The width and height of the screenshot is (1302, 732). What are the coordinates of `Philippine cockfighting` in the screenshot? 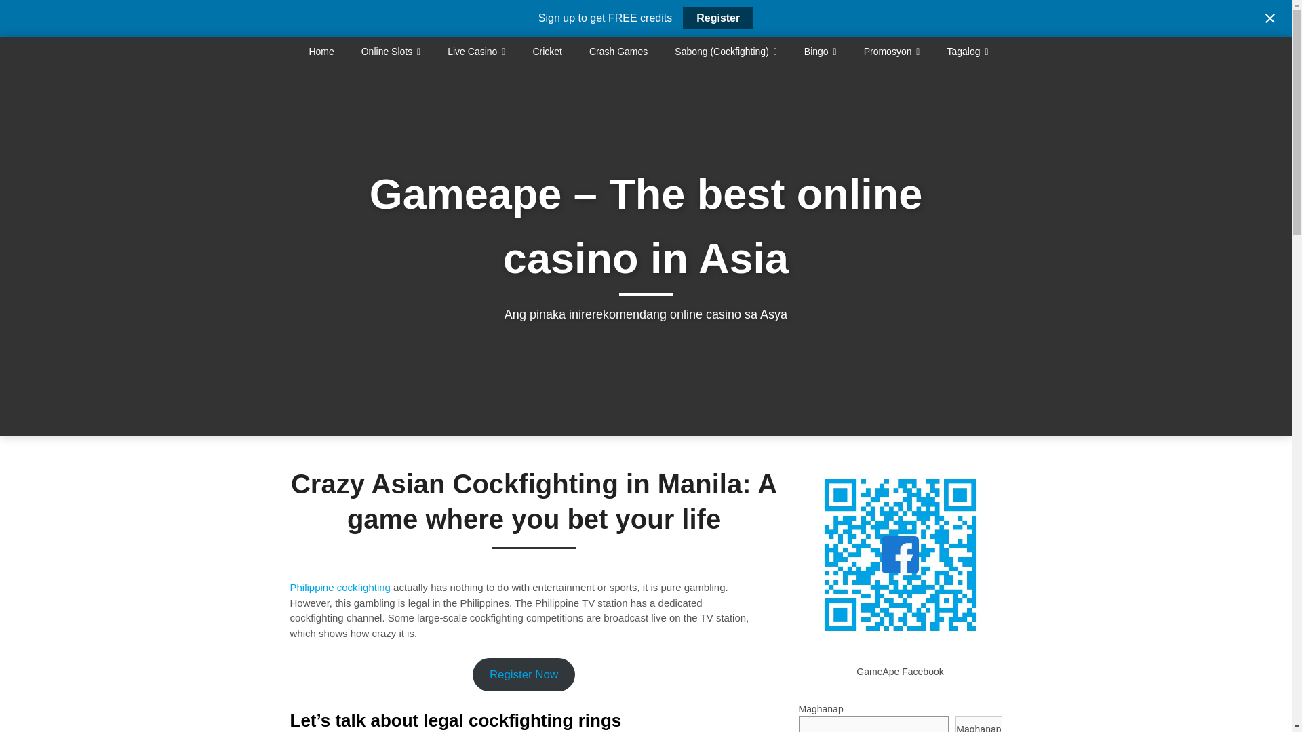 It's located at (340, 587).